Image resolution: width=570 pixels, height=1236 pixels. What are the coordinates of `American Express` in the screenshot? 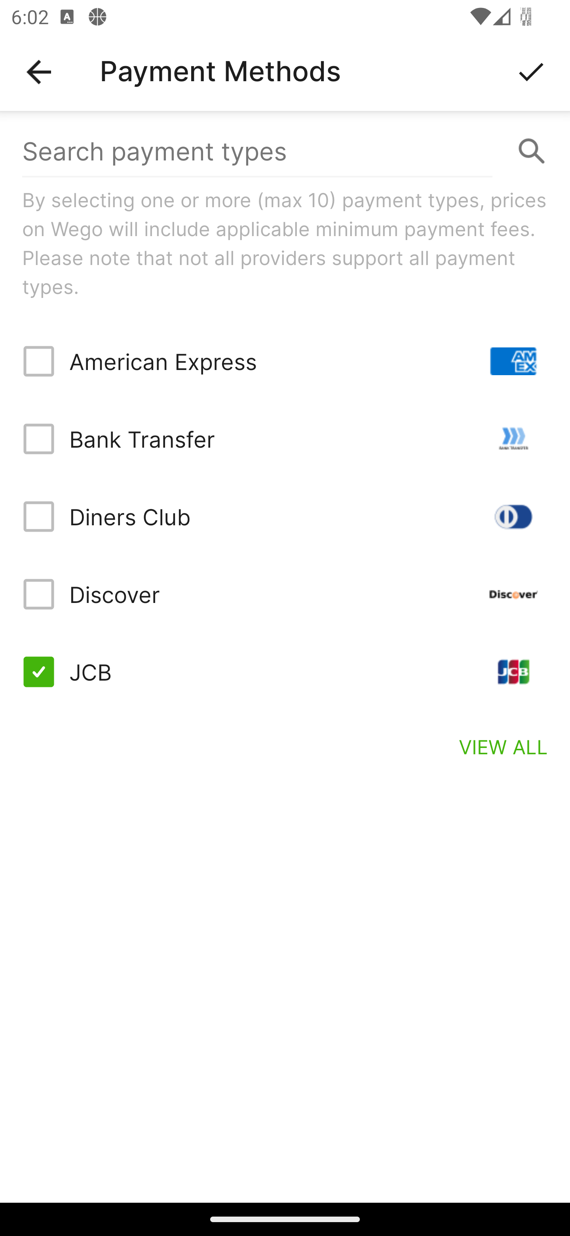 It's located at (285, 361).